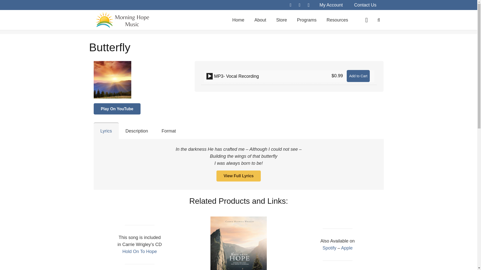  What do you see at coordinates (291, 5) in the screenshot?
I see `Facebook` at bounding box center [291, 5].